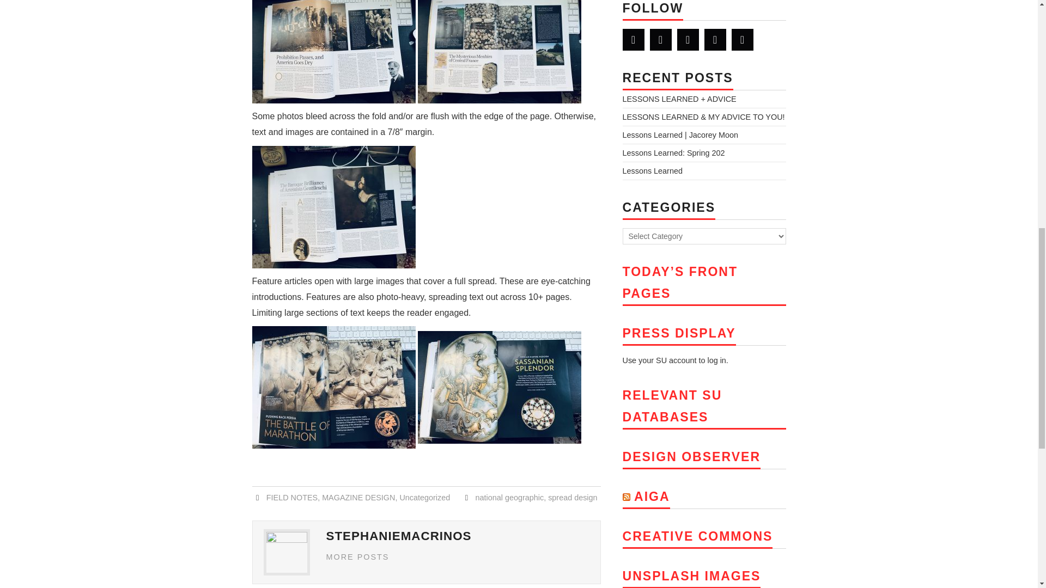  What do you see at coordinates (633, 39) in the screenshot?
I see `Twitter` at bounding box center [633, 39].